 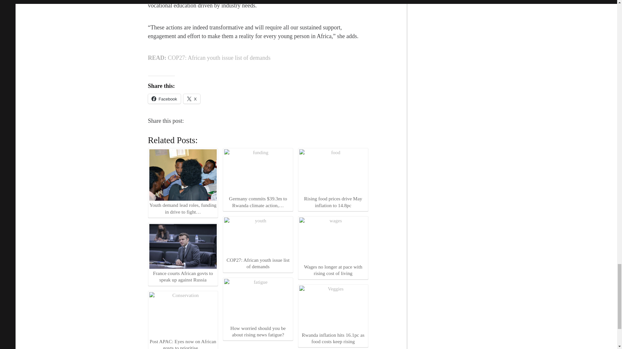 I want to click on COP27: African youth issue list of demands, so click(x=258, y=244).